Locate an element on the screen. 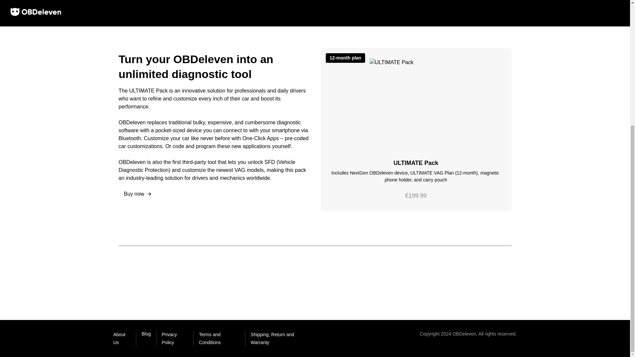 Image resolution: width=635 pixels, height=357 pixels. Privacy Policy is located at coordinates (175, 338).